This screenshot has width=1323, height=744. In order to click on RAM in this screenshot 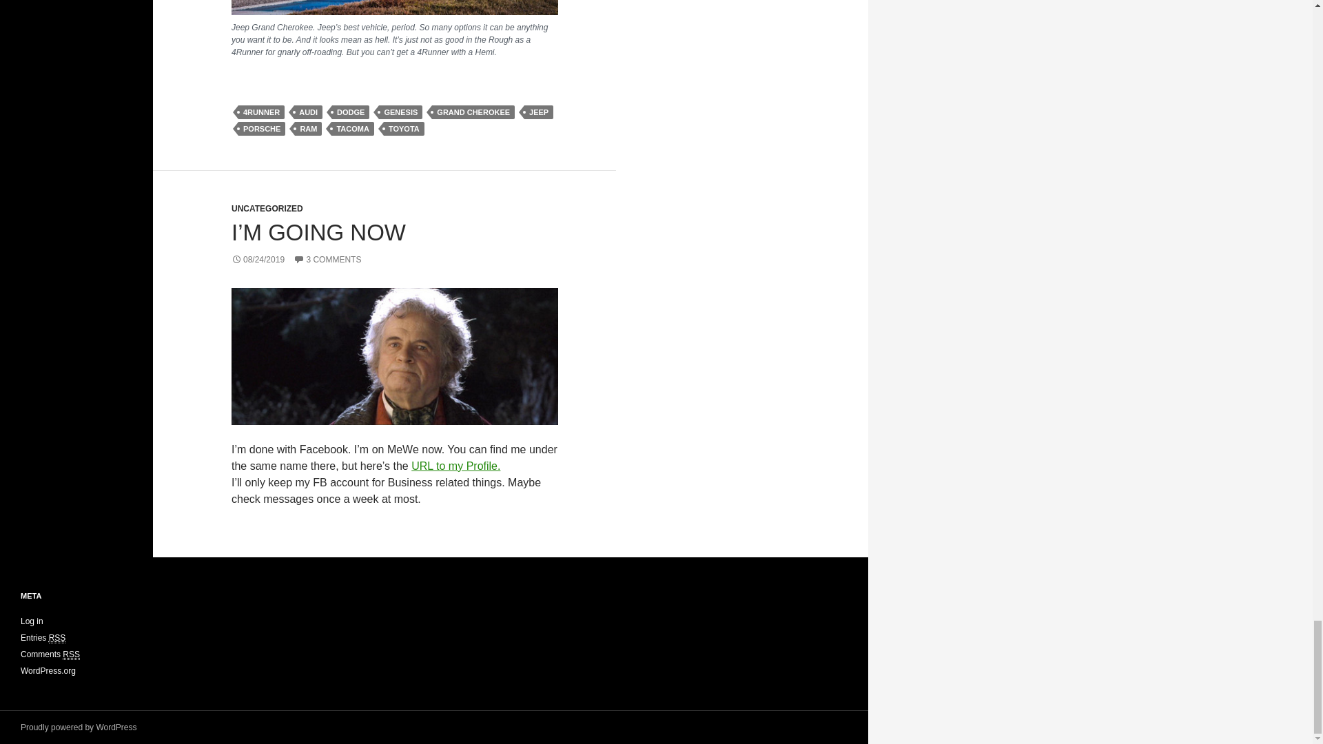, I will do `click(308, 128)`.